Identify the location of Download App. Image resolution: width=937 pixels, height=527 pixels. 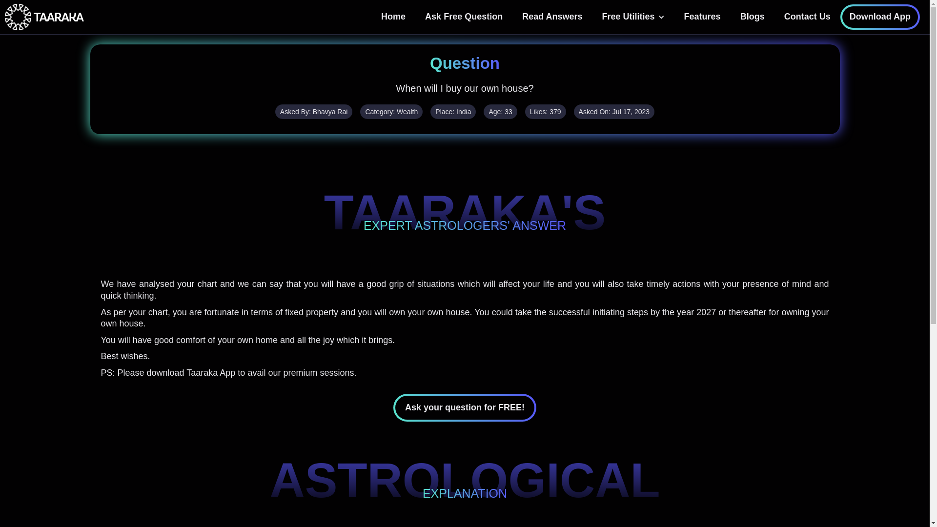
(880, 17).